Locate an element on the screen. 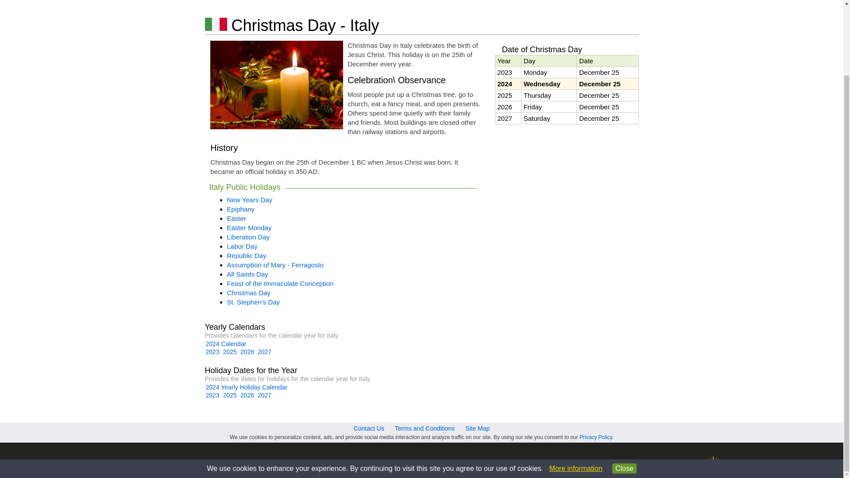 The height and width of the screenshot is (478, 850). Epiphany is located at coordinates (240, 209).